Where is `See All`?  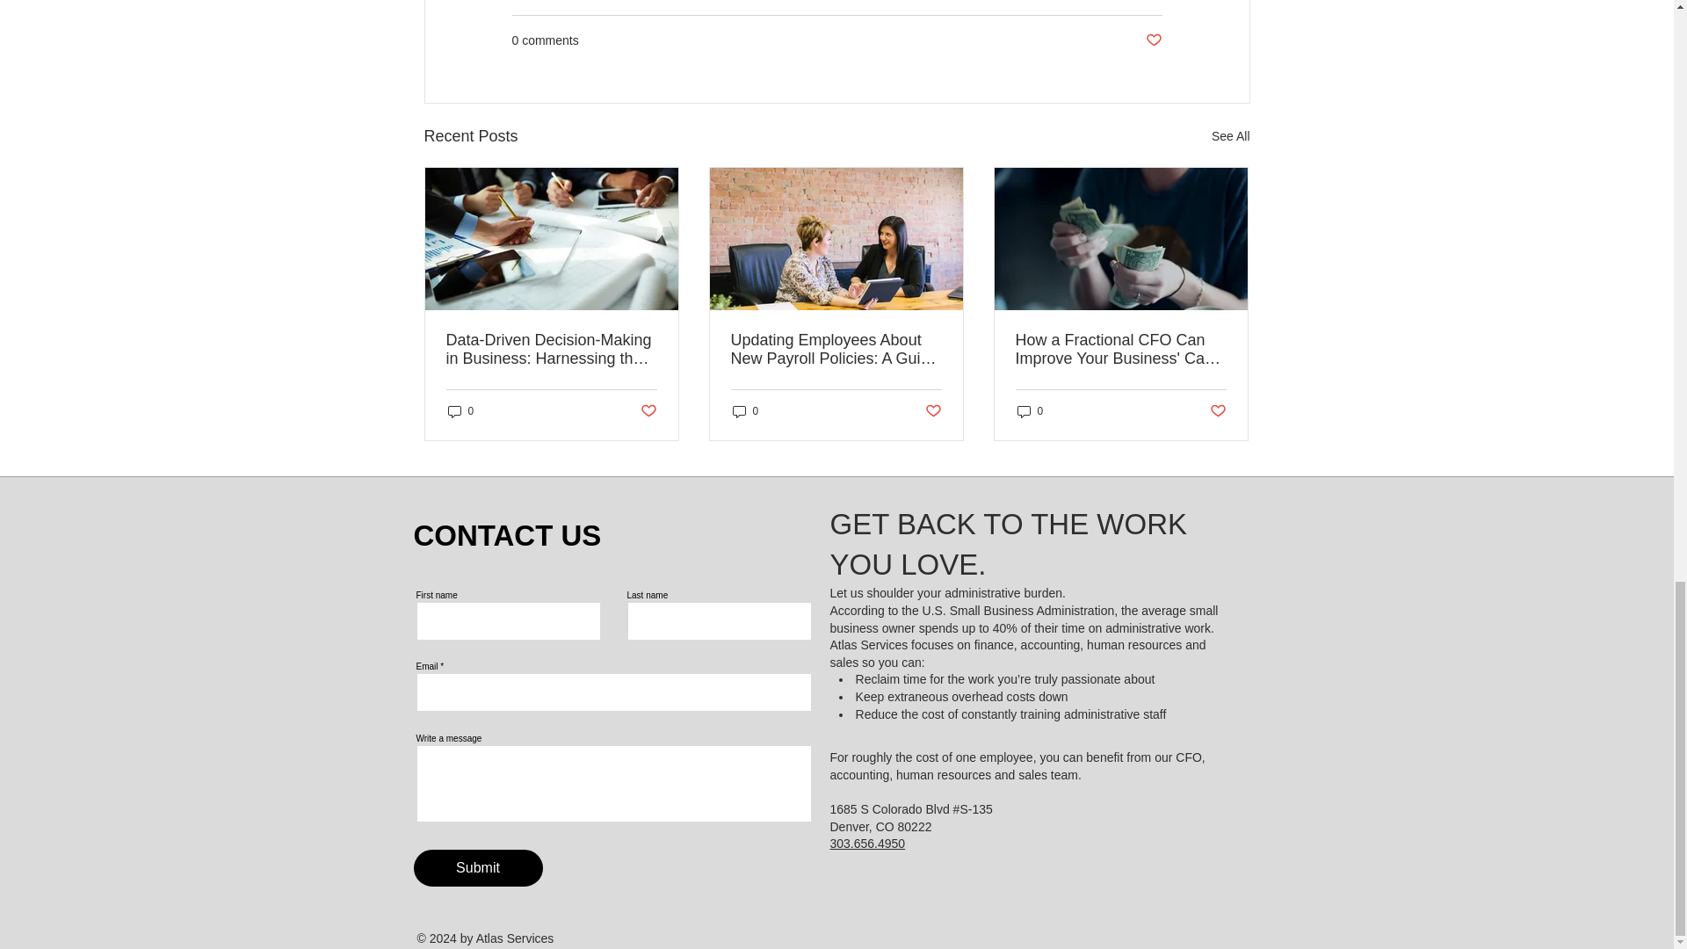 See All is located at coordinates (1230, 136).